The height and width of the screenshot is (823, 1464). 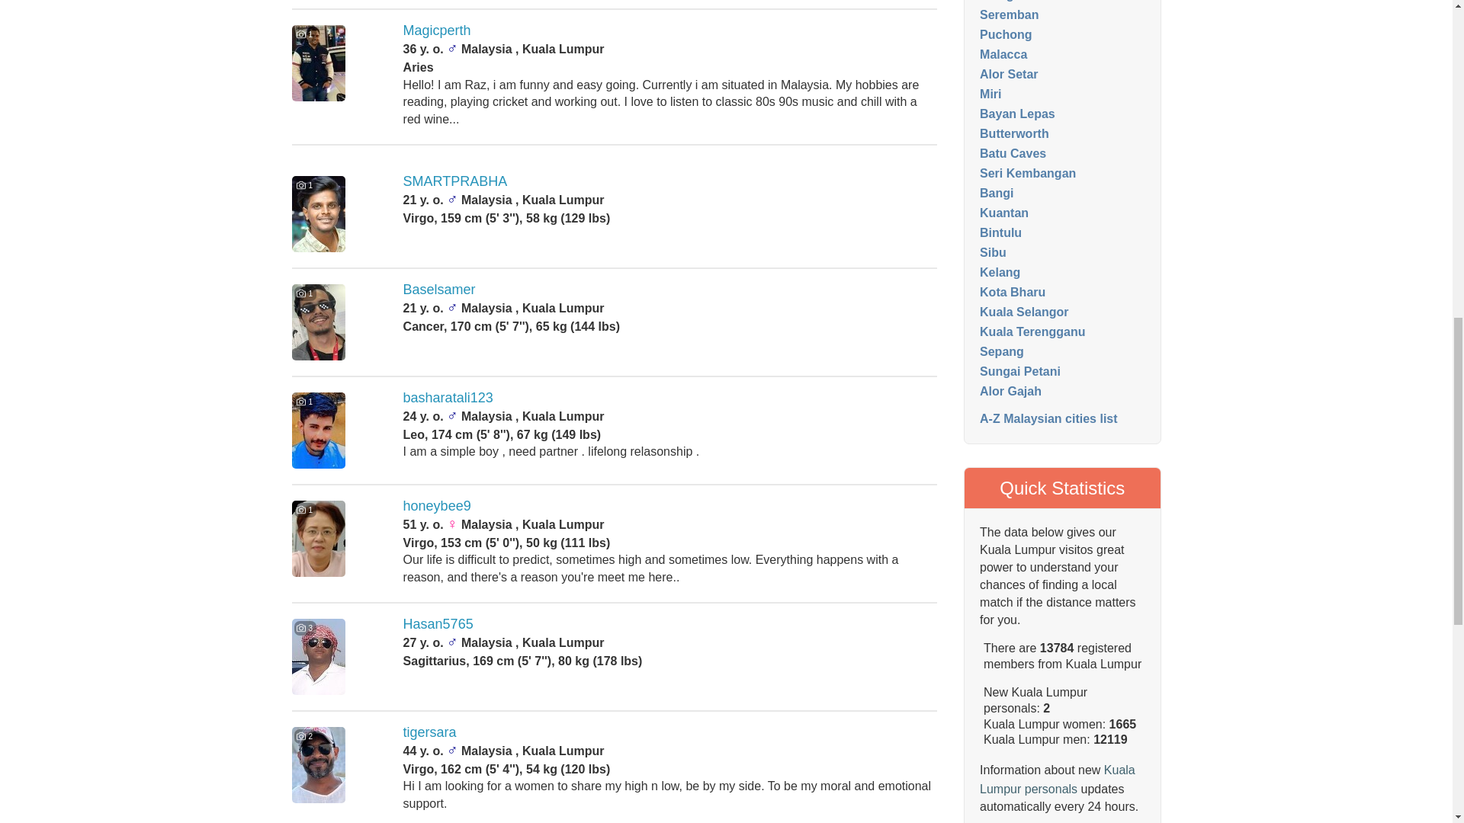 What do you see at coordinates (448, 398) in the screenshot?
I see `basharatali123` at bounding box center [448, 398].